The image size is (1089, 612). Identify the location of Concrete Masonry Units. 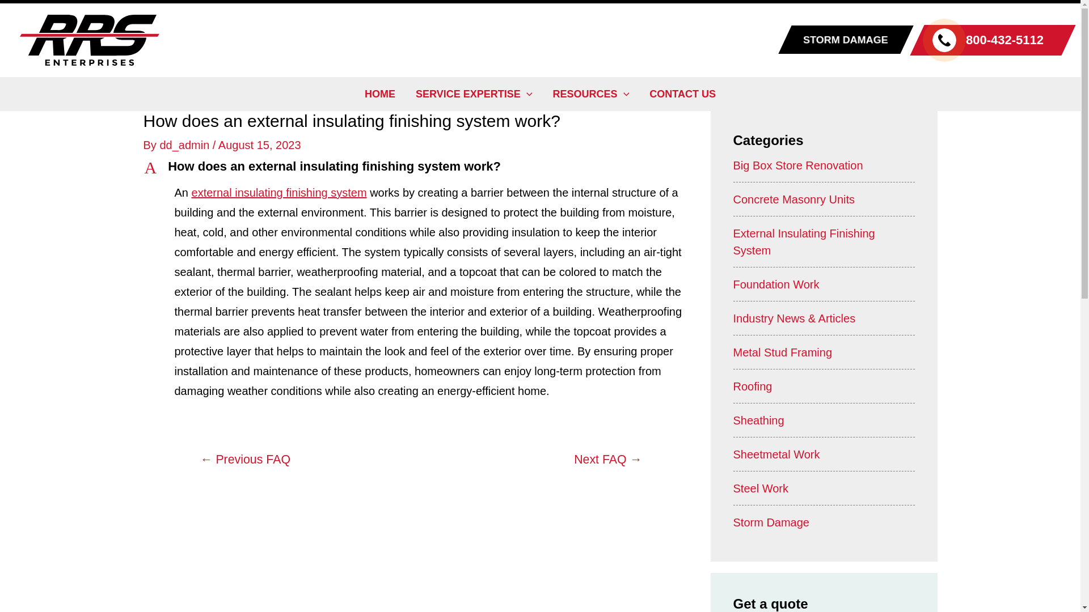
(794, 199).